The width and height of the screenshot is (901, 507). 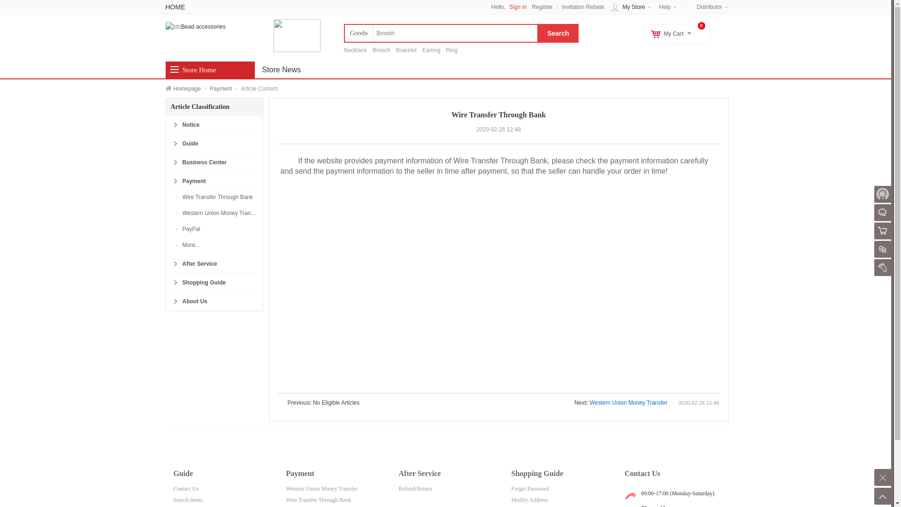 What do you see at coordinates (416, 489) in the screenshot?
I see `Refund/Return` at bounding box center [416, 489].